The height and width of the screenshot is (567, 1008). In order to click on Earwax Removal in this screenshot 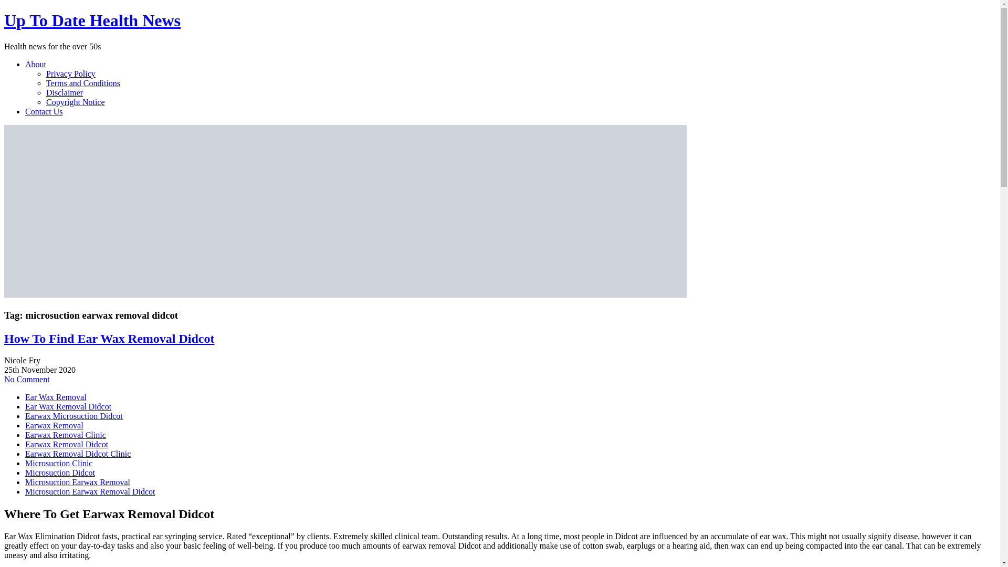, I will do `click(55, 425)`.